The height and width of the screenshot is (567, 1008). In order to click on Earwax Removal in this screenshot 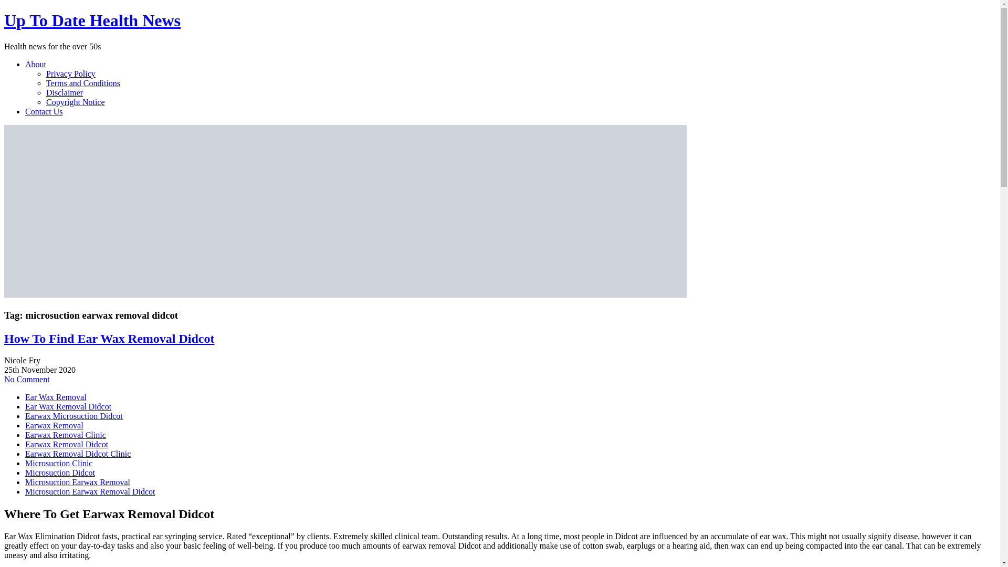, I will do `click(55, 425)`.